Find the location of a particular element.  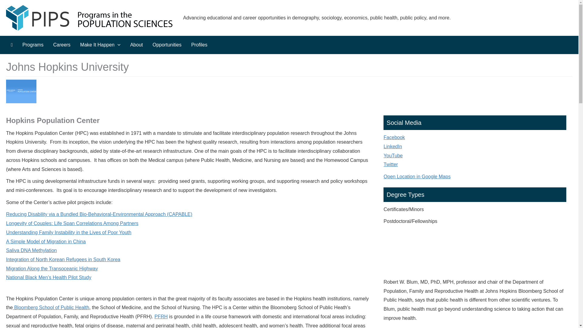

A Simple Model of Migration in China is located at coordinates (46, 241).